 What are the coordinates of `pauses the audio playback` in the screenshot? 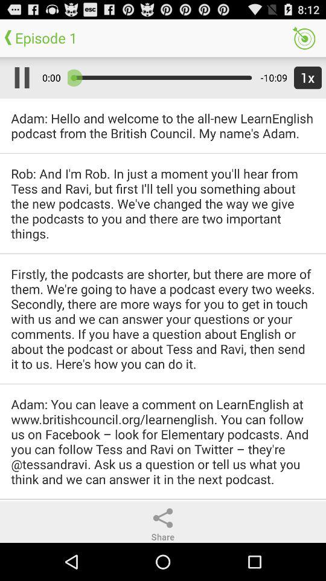 It's located at (19, 77).